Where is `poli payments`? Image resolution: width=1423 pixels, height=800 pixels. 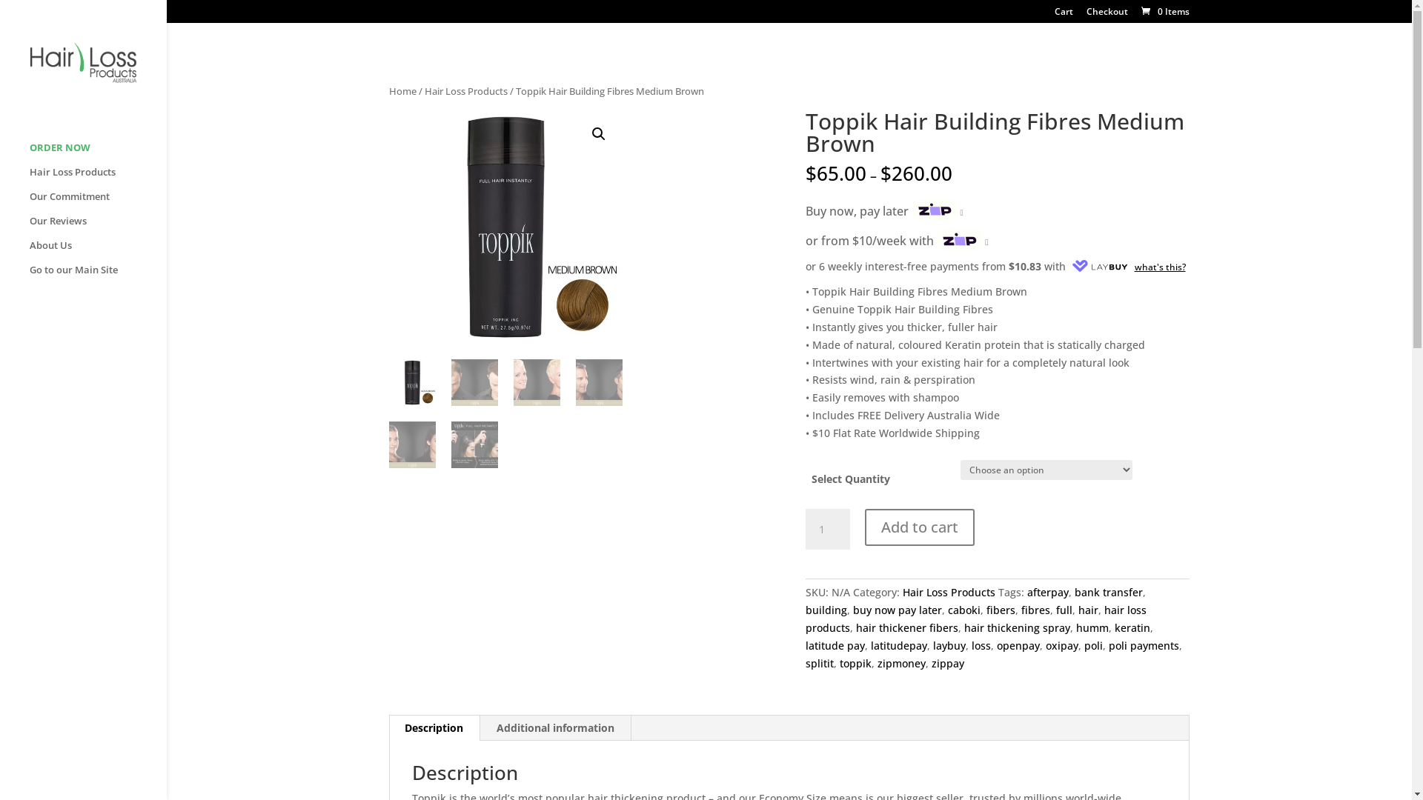
poli payments is located at coordinates (1144, 646).